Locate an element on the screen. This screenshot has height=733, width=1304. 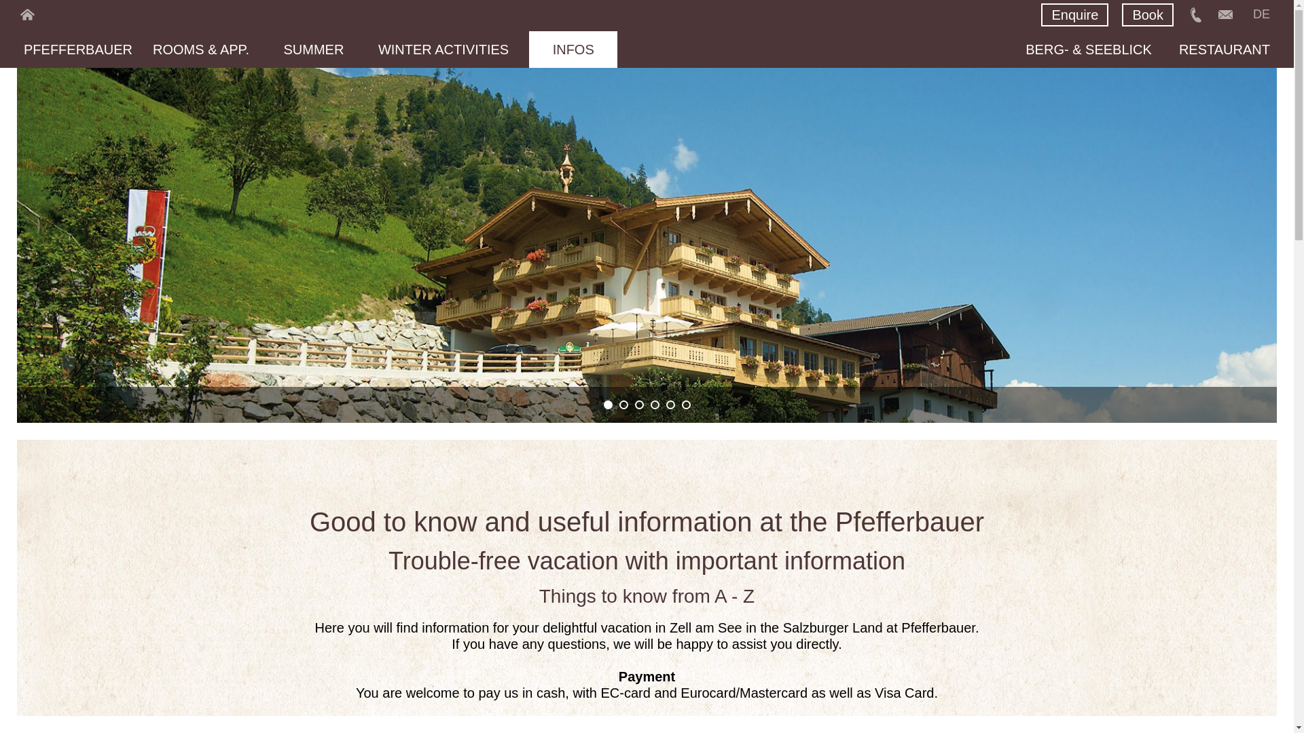
Summer is located at coordinates (313, 49).